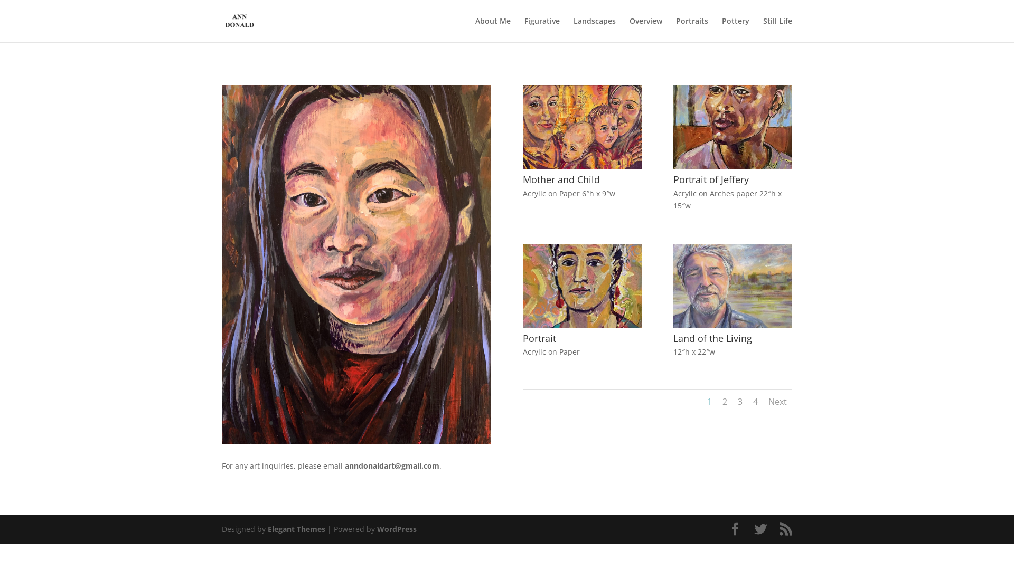 This screenshot has width=1014, height=570. What do you see at coordinates (424, 423) in the screenshot?
I see `18` at bounding box center [424, 423].